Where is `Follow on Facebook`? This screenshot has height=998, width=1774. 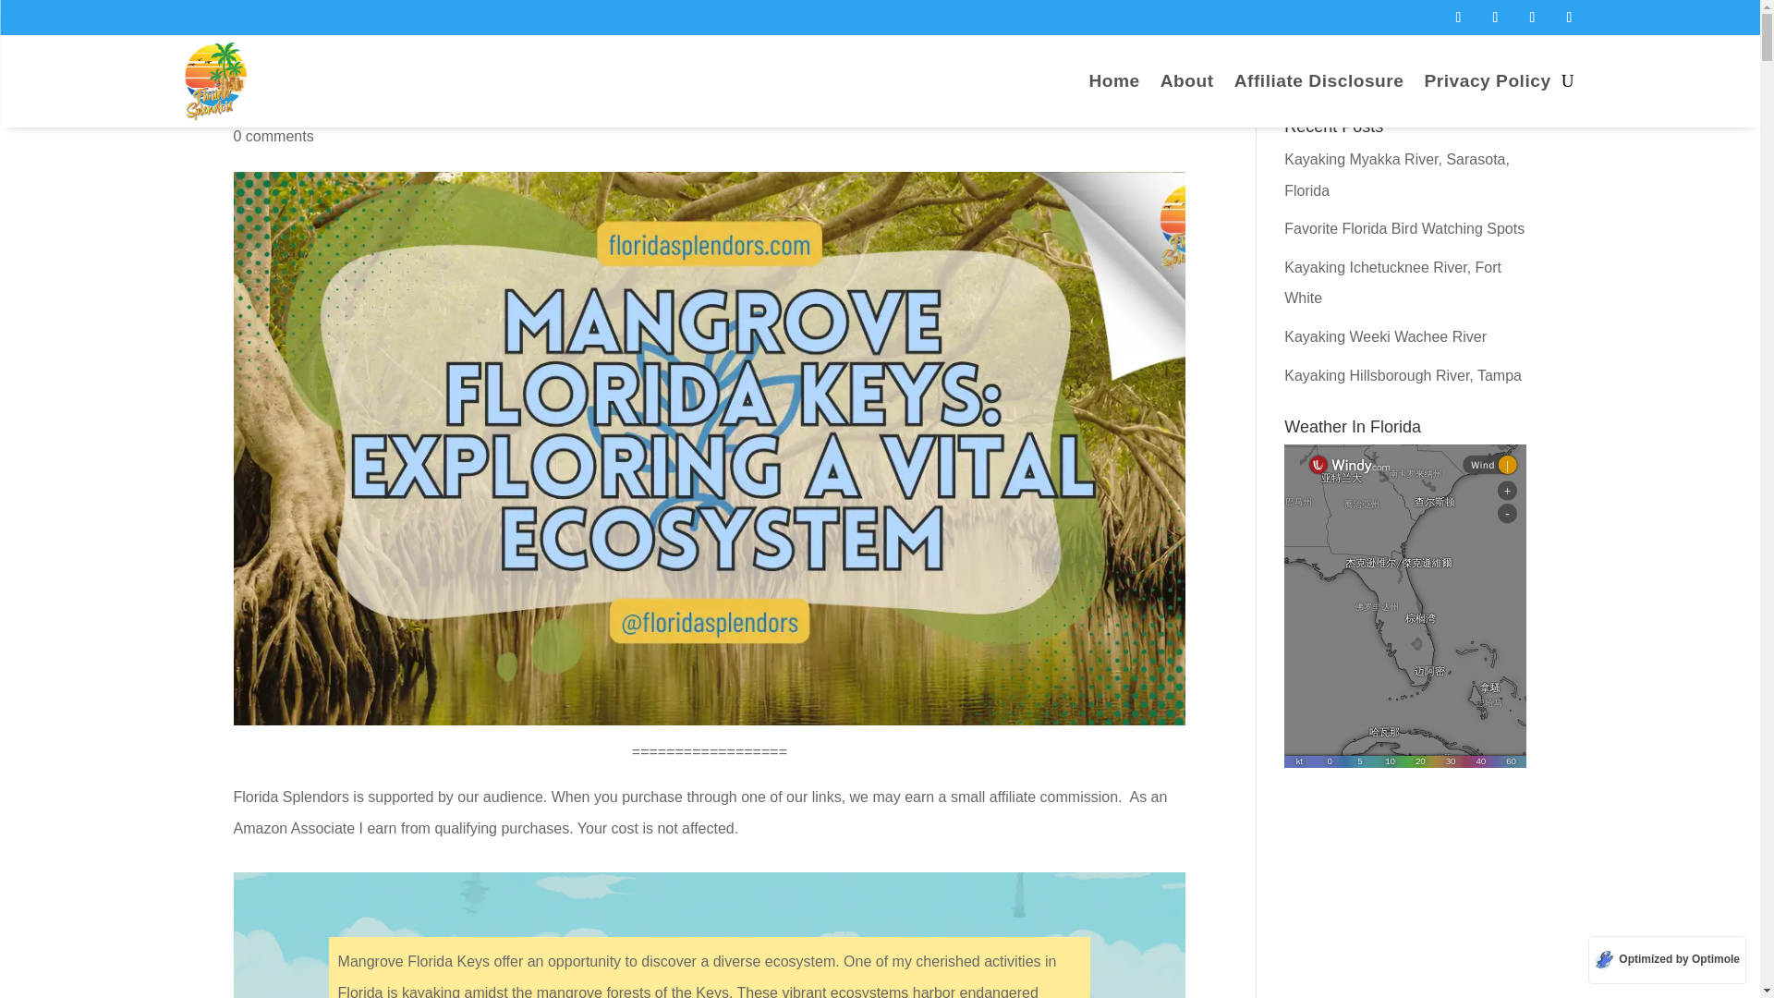
Follow on Facebook is located at coordinates (1458, 17).